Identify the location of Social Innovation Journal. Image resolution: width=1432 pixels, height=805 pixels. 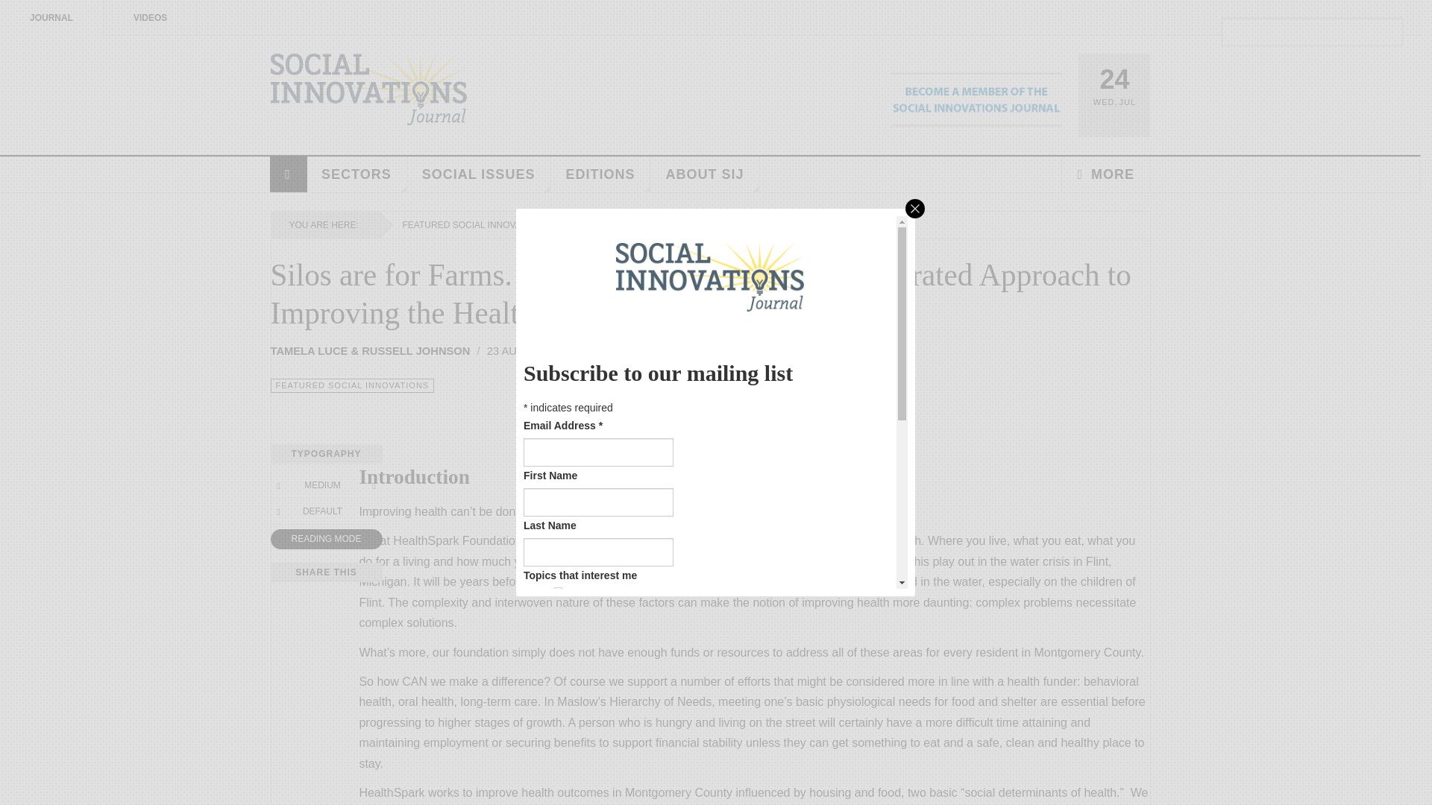
(368, 89).